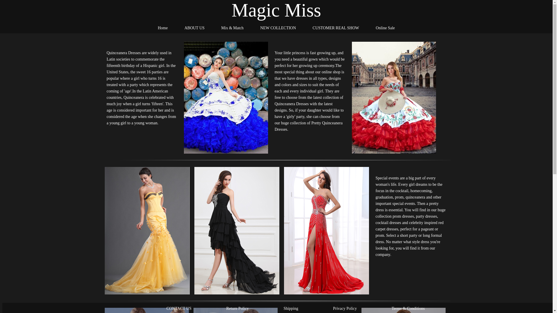 The image size is (557, 313). Describe the element at coordinates (163, 28) in the screenshot. I see `Home` at that location.